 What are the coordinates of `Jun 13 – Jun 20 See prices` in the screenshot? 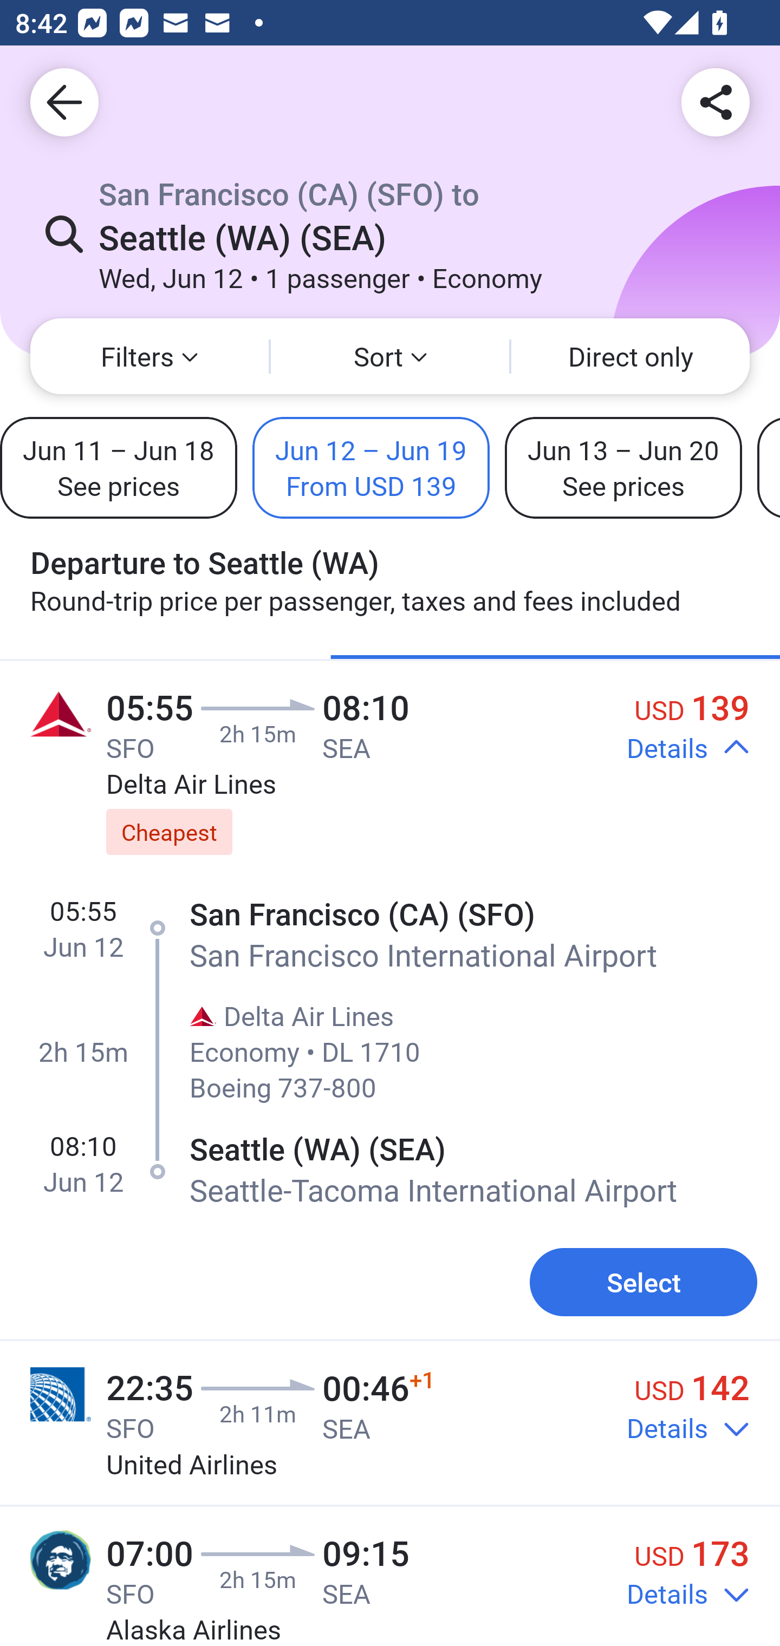 It's located at (623, 467).